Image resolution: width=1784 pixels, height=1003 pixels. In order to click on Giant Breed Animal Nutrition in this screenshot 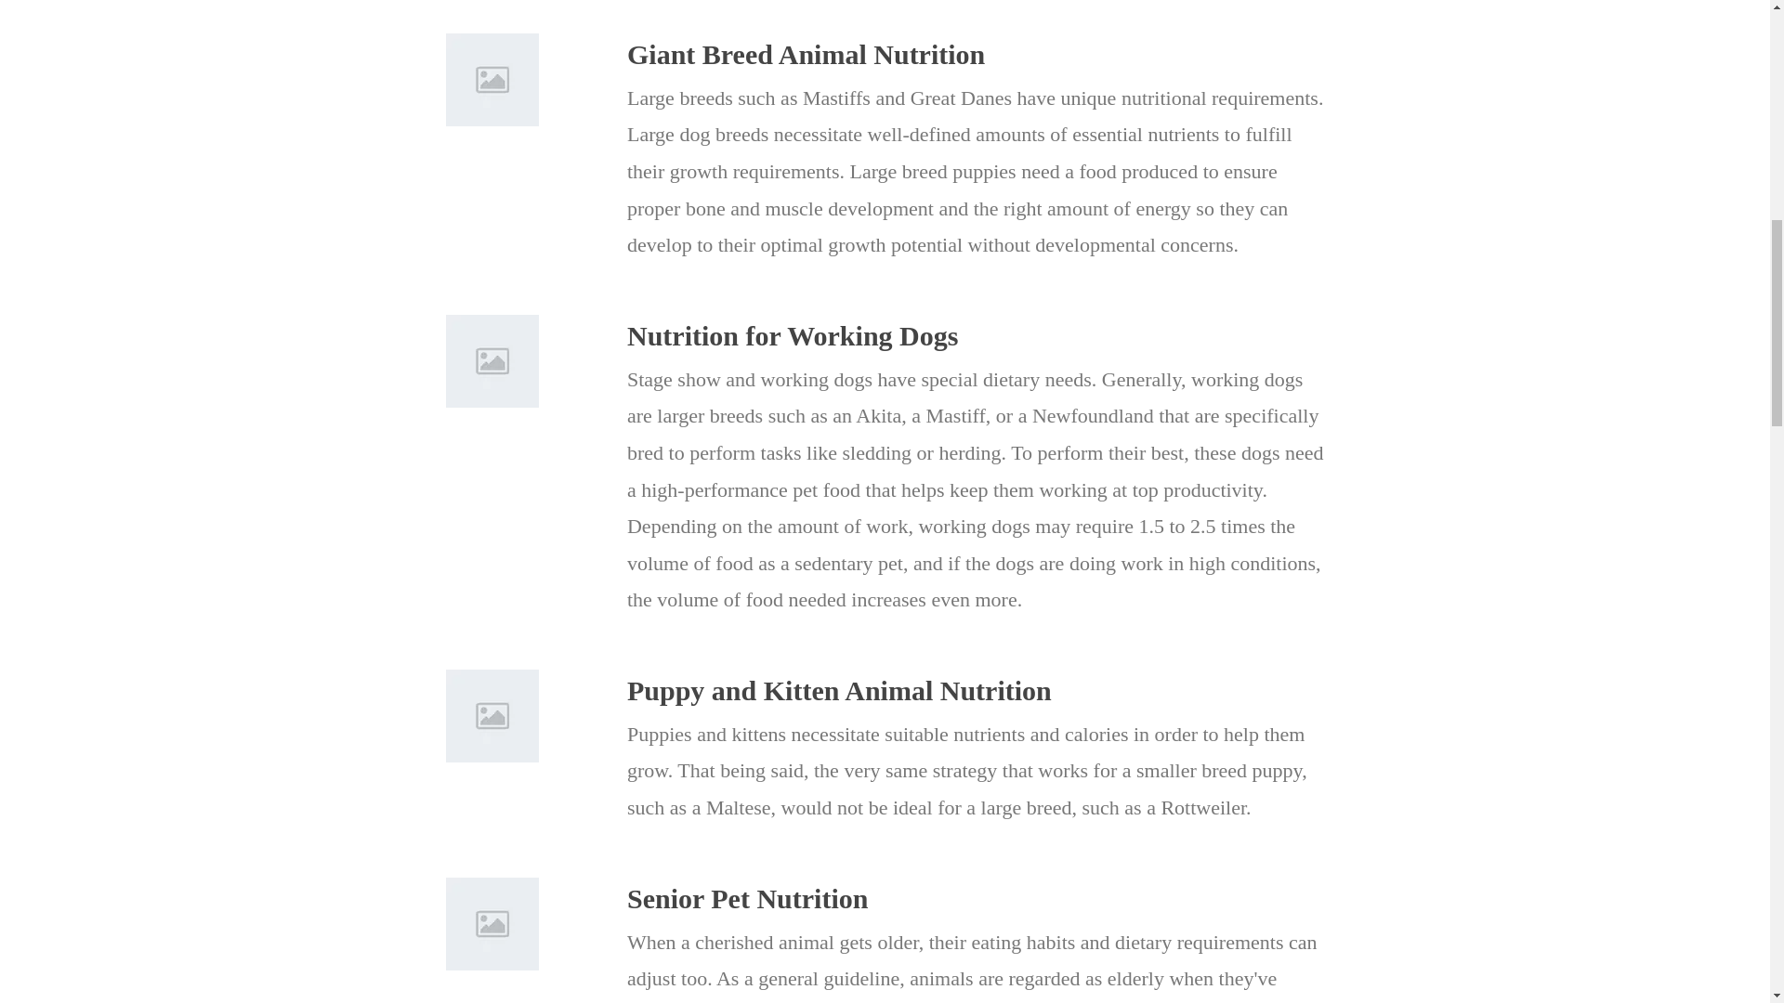, I will do `click(976, 54)`.